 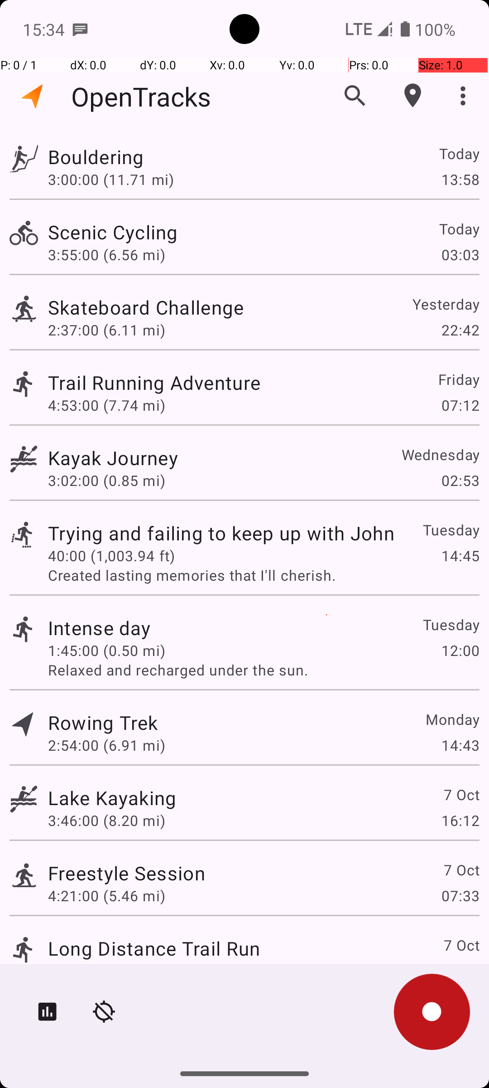 I want to click on 07:12, so click(x=460, y=405).